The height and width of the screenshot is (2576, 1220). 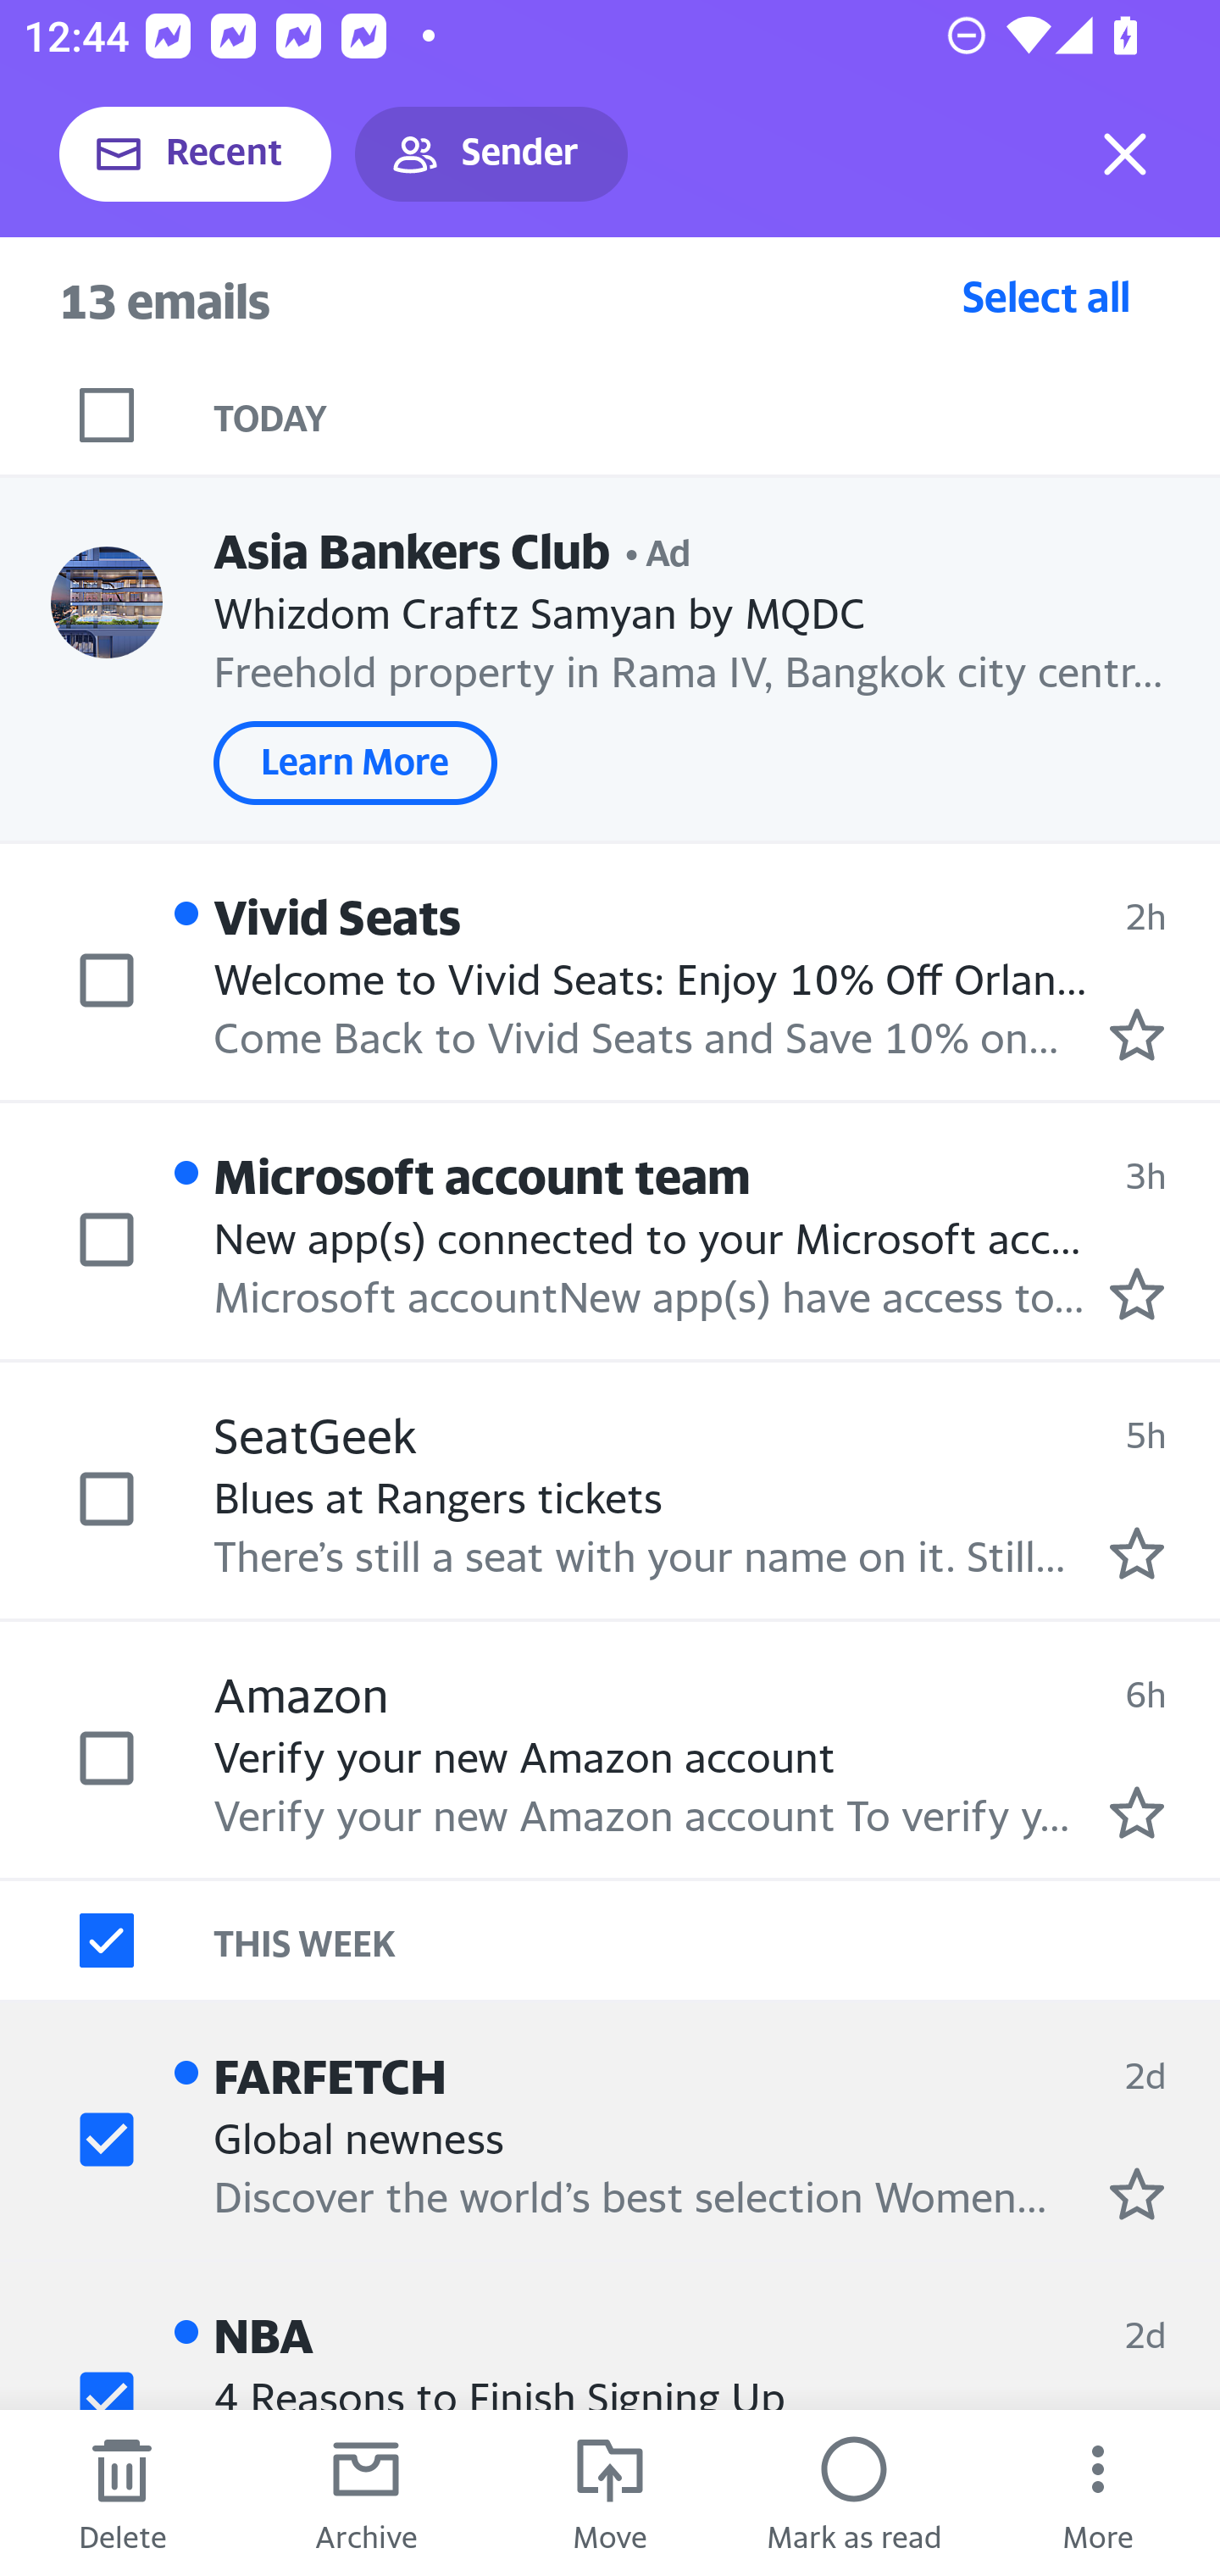 What do you see at coordinates (1137, 1552) in the screenshot?
I see `Mark as starred.` at bounding box center [1137, 1552].